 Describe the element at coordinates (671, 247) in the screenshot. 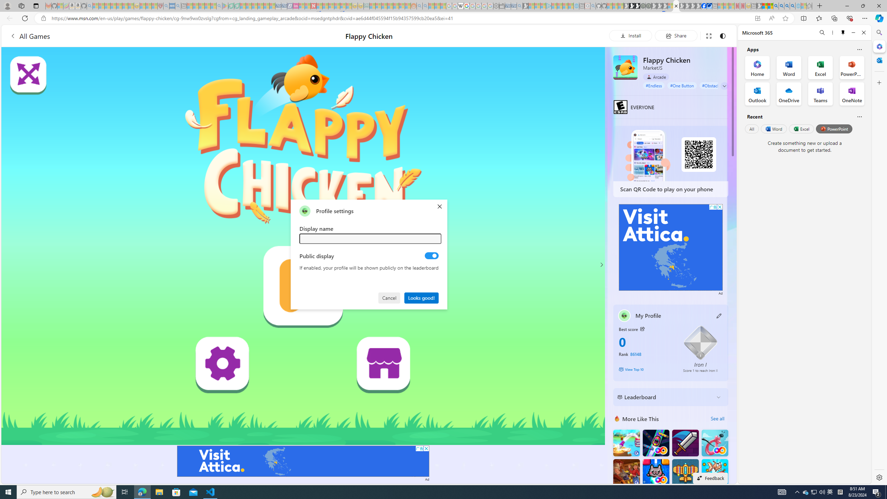

I see `Advertisement` at that location.